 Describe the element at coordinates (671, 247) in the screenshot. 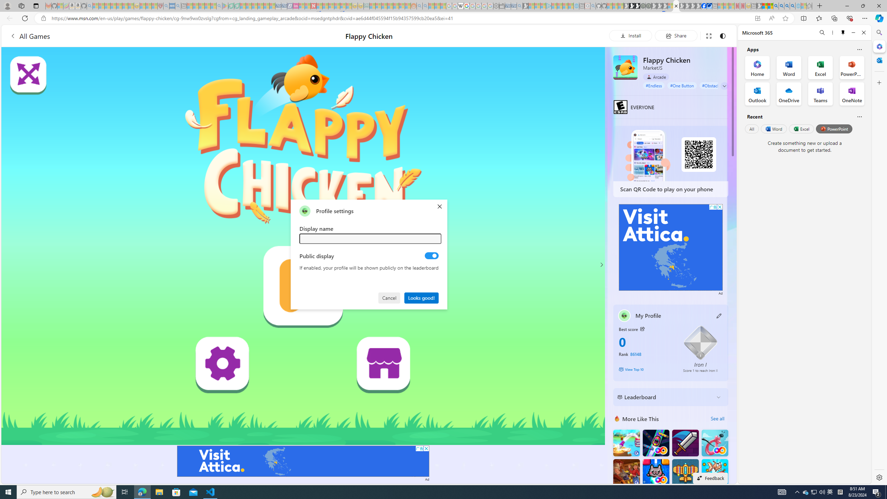

I see `Advertisement` at that location.